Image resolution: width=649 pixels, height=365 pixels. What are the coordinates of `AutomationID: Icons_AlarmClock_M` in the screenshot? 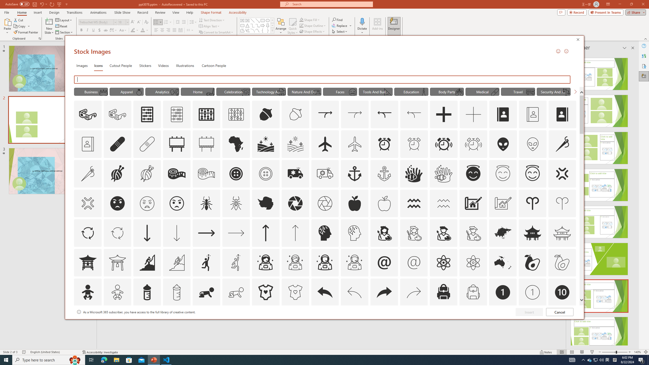 It's located at (414, 144).